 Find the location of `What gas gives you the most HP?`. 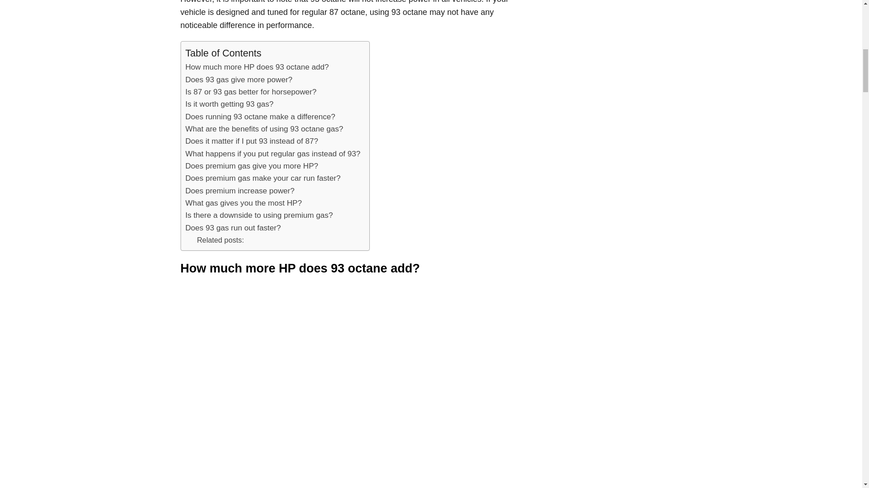

What gas gives you the most HP? is located at coordinates (244, 203).